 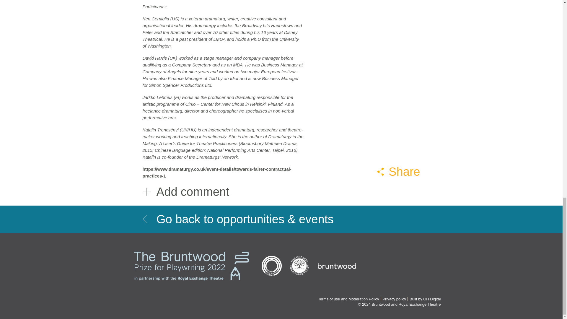 I want to click on Add comment, so click(x=281, y=192).